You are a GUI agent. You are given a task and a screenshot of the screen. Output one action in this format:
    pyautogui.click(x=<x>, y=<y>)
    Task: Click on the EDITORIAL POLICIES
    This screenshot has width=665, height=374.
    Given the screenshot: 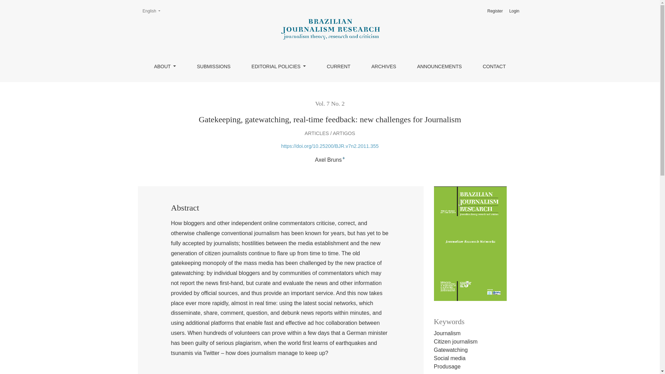 What is the action you would take?
    pyautogui.click(x=165, y=66)
    